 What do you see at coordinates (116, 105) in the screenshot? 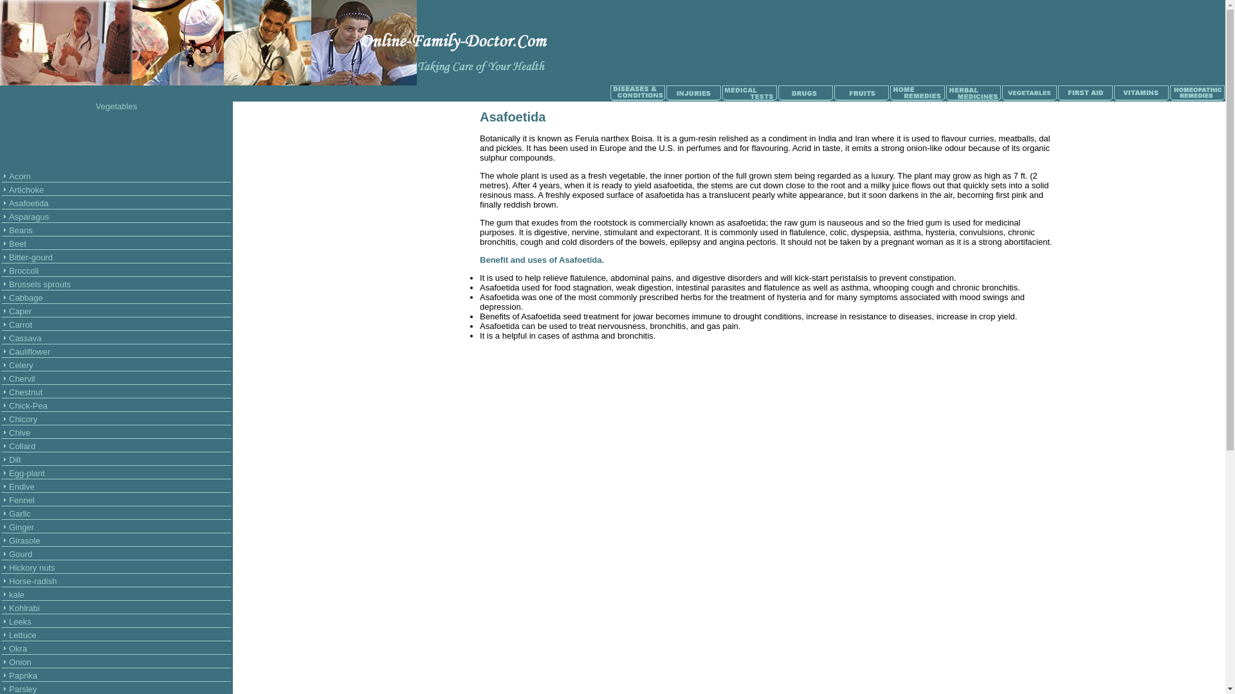
I see `Vegetables` at bounding box center [116, 105].